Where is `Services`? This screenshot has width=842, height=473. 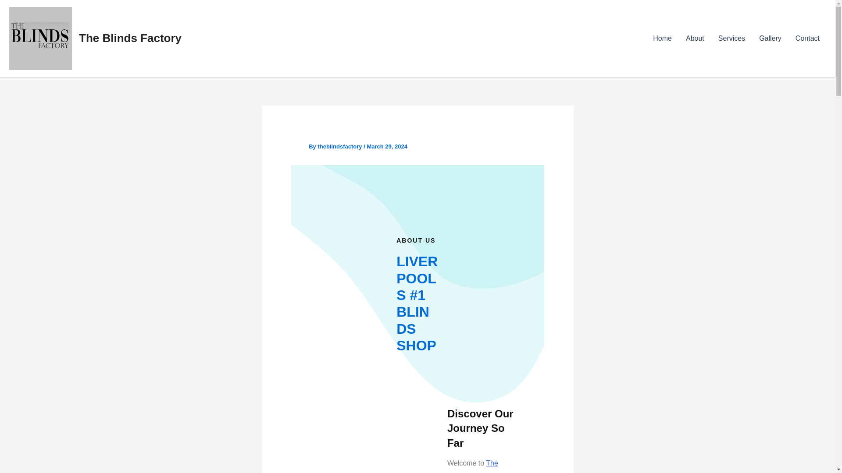
Services is located at coordinates (731, 39).